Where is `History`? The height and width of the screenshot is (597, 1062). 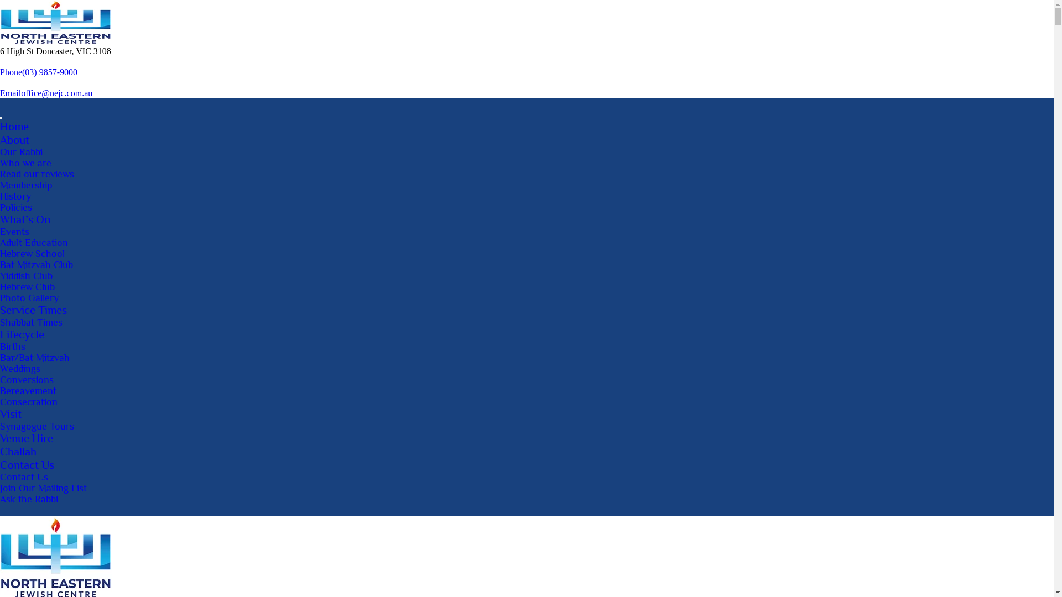
History is located at coordinates (15, 196).